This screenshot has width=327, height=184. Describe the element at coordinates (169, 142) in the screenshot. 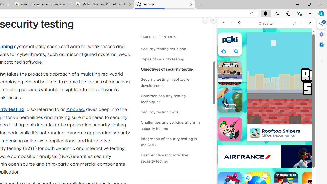

I see `Integration of security testing in the SDLC` at that location.